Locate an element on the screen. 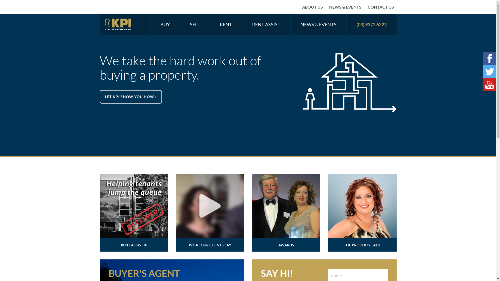 The width and height of the screenshot is (500, 281). Facebook is located at coordinates (490, 59).